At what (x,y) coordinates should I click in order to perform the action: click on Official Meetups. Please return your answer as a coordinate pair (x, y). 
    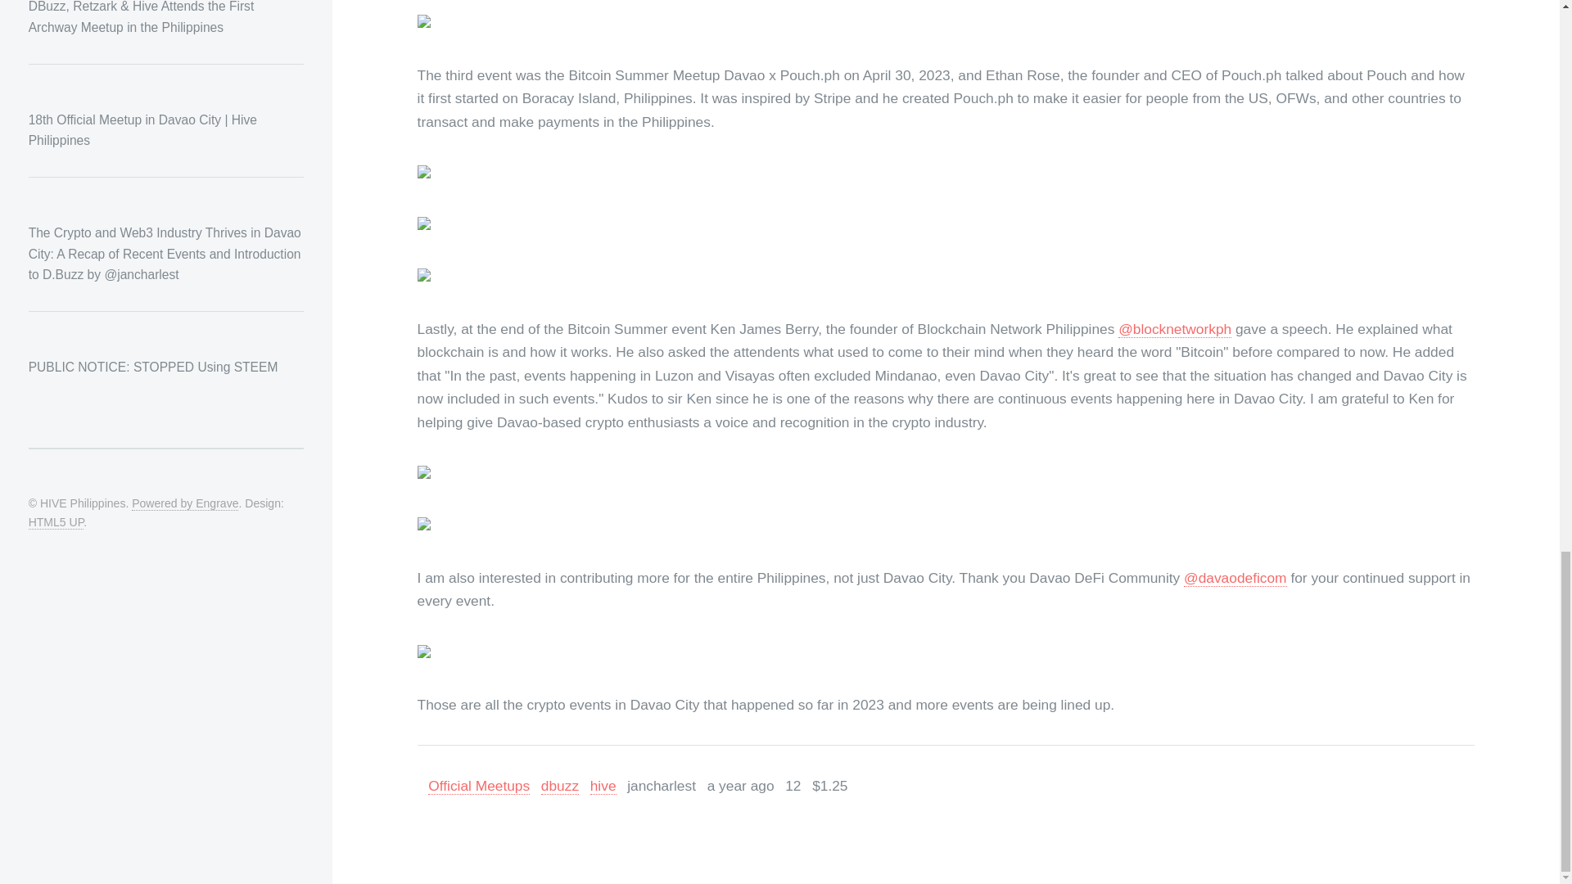
    Looking at the image, I should click on (478, 786).